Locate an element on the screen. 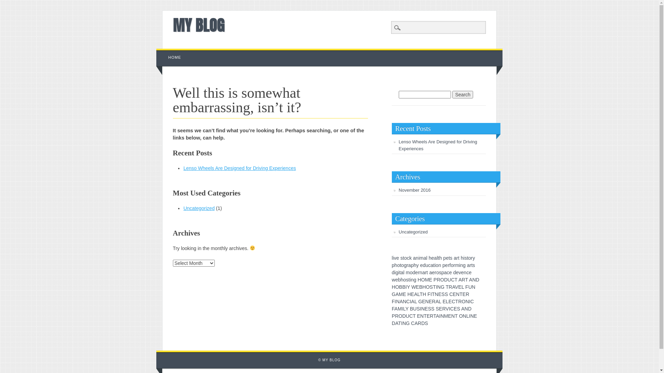 The height and width of the screenshot is (373, 664). i is located at coordinates (419, 258).